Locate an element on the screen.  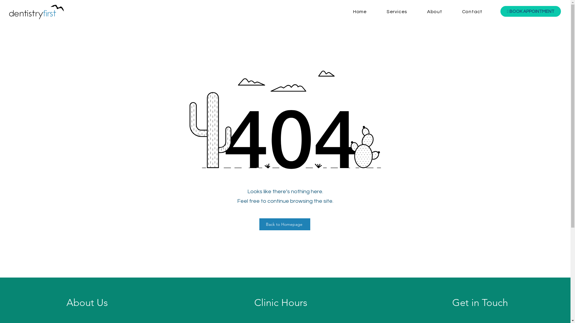
Services is located at coordinates (397, 12).